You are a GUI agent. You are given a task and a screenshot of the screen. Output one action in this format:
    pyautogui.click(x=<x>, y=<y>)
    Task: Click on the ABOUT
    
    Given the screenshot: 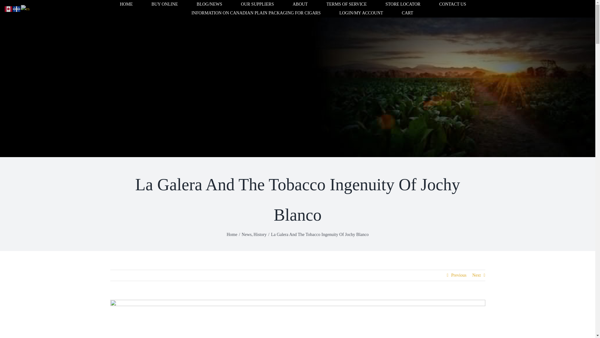 What is the action you would take?
    pyautogui.click(x=300, y=4)
    